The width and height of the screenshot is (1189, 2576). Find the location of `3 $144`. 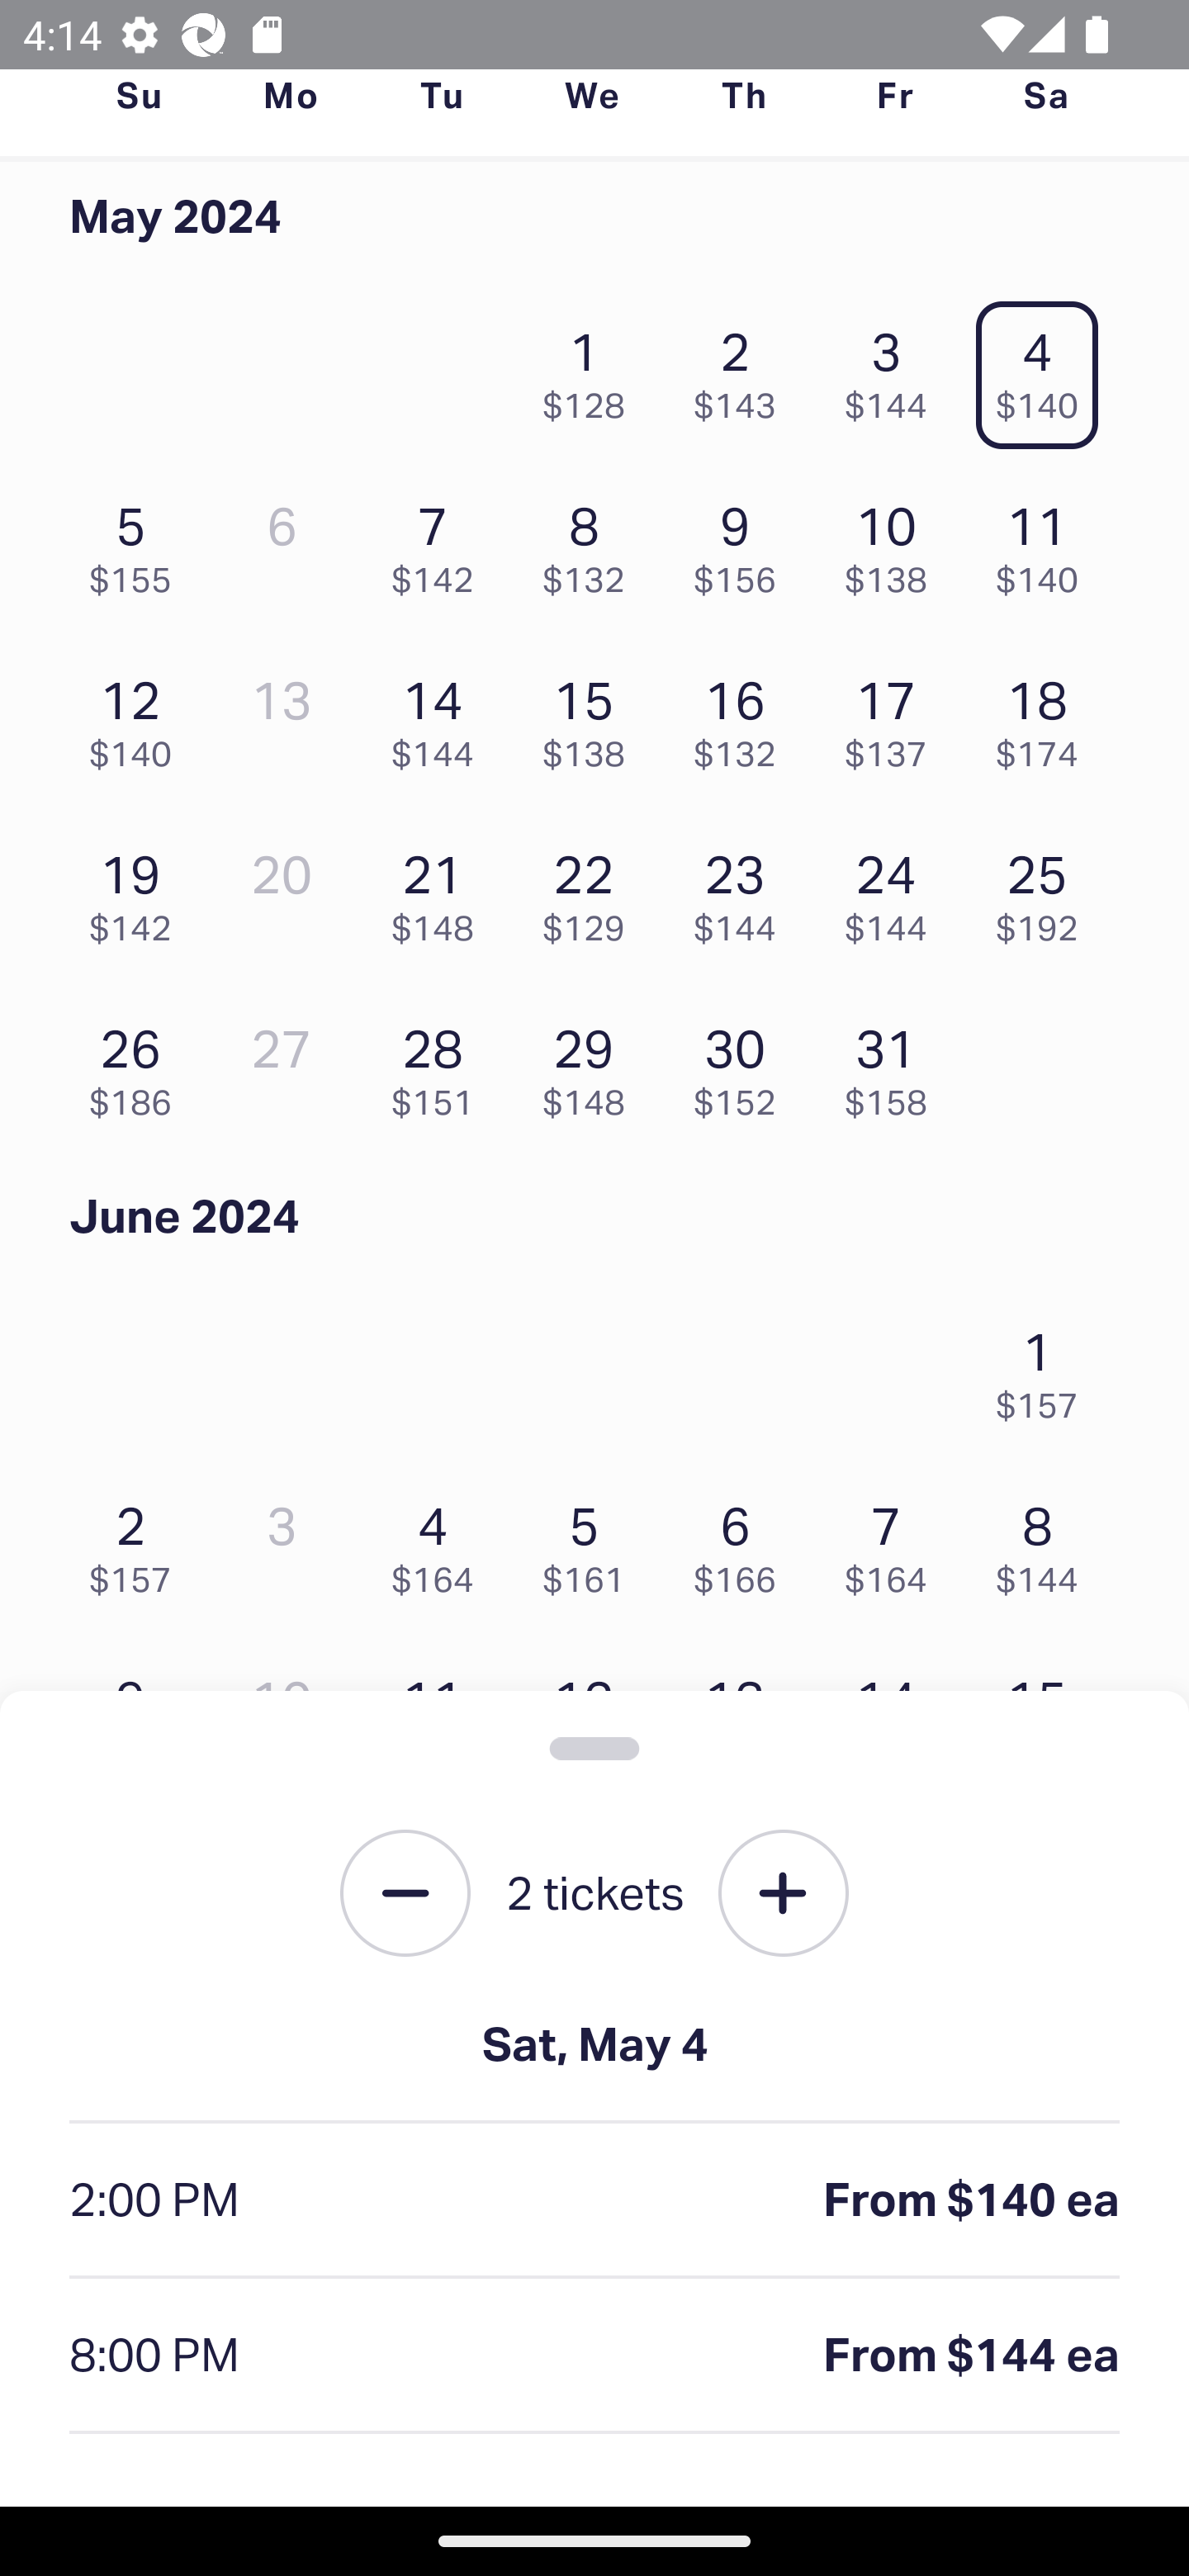

3 $144 is located at coordinates (894, 367).